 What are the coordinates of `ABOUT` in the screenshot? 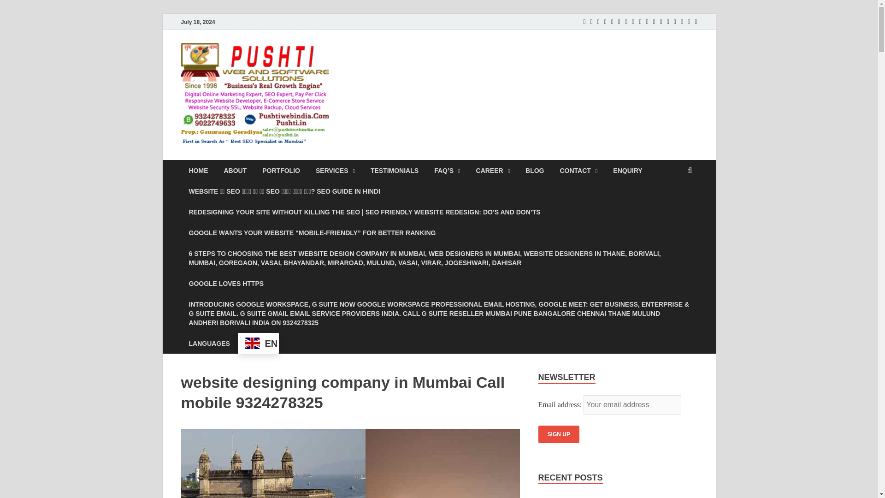 It's located at (235, 170).